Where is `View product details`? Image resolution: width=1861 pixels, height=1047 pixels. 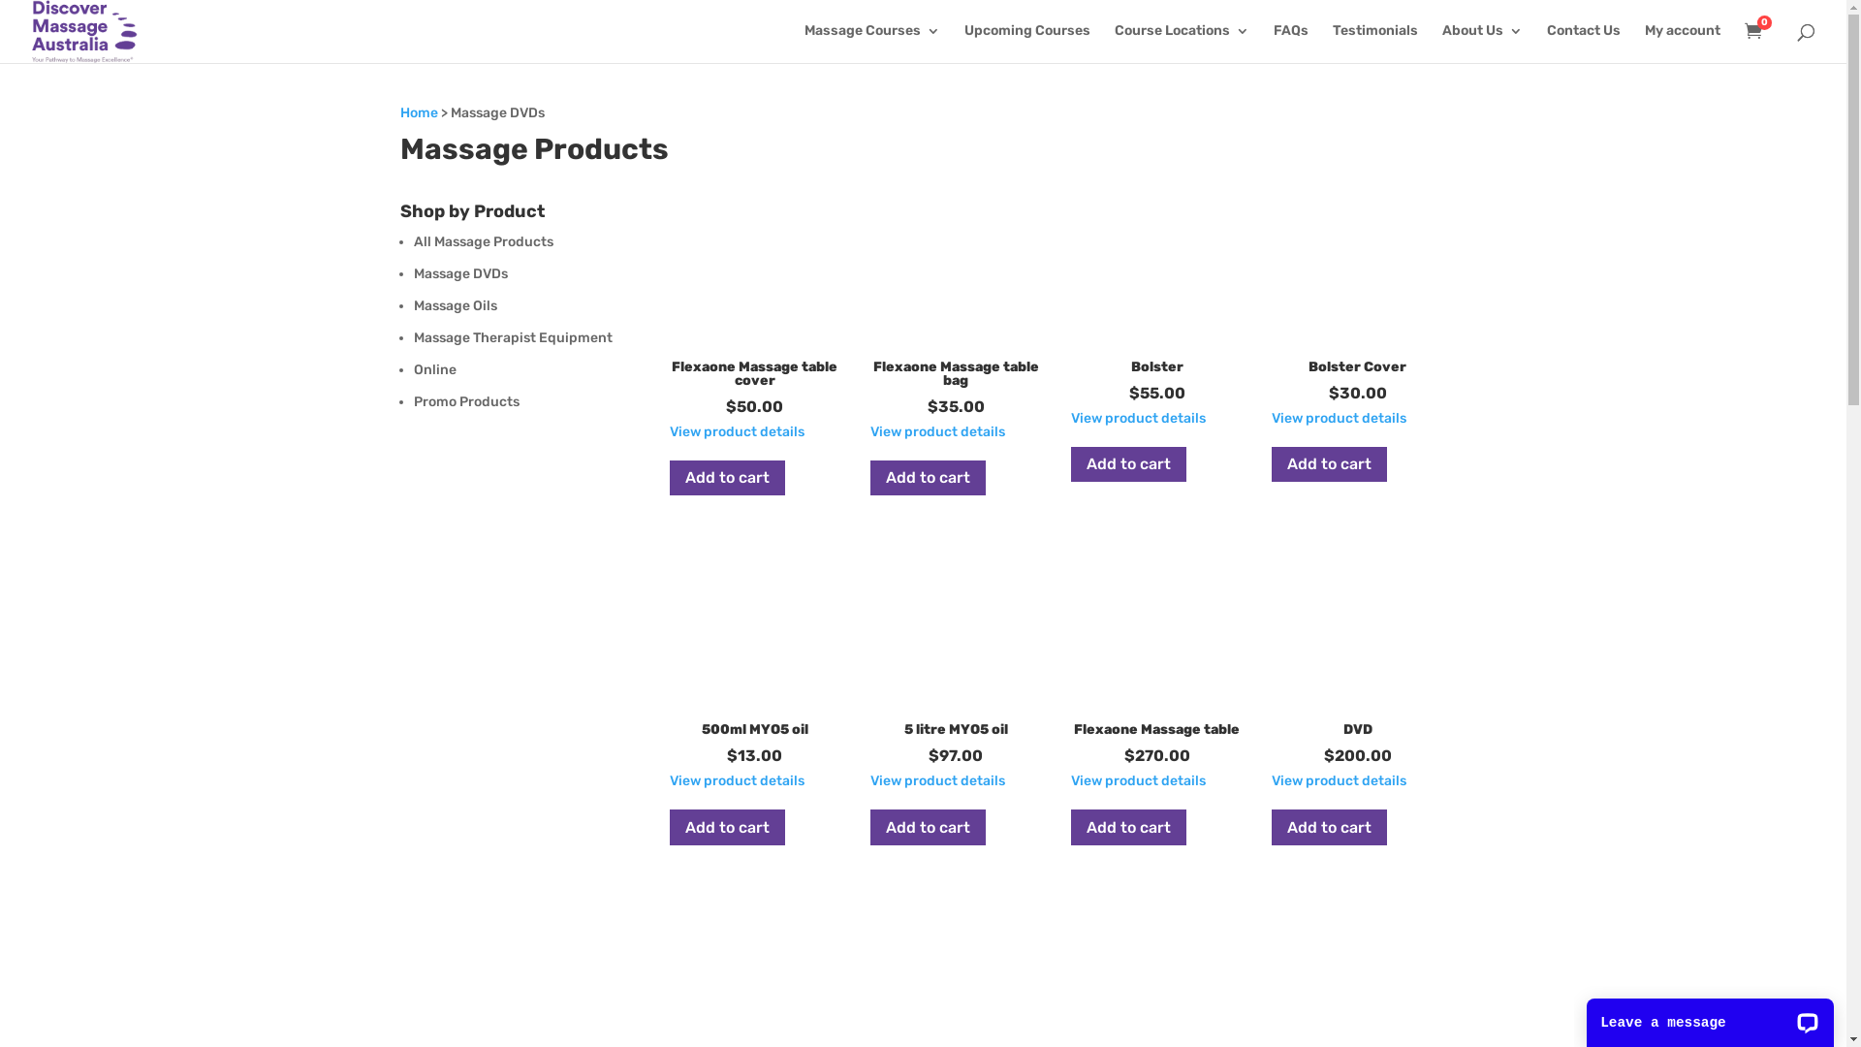 View product details is located at coordinates (1138, 781).